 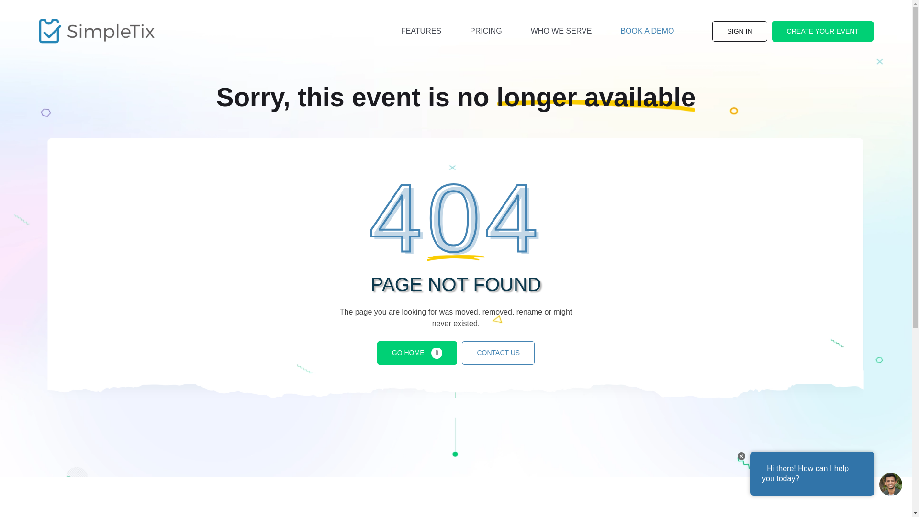 What do you see at coordinates (498, 353) in the screenshot?
I see `CONTACT US` at bounding box center [498, 353].